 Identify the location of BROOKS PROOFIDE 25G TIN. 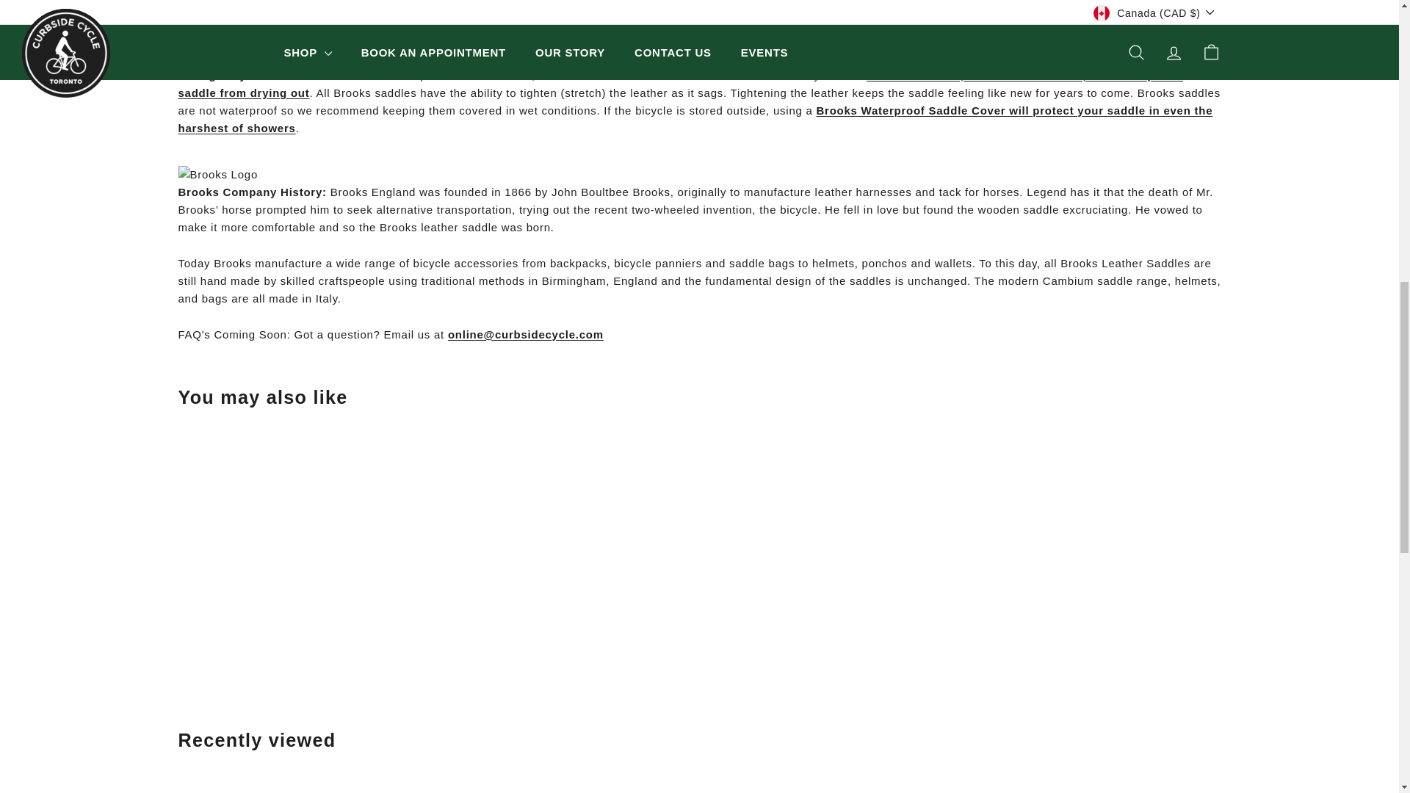
(693, 29).